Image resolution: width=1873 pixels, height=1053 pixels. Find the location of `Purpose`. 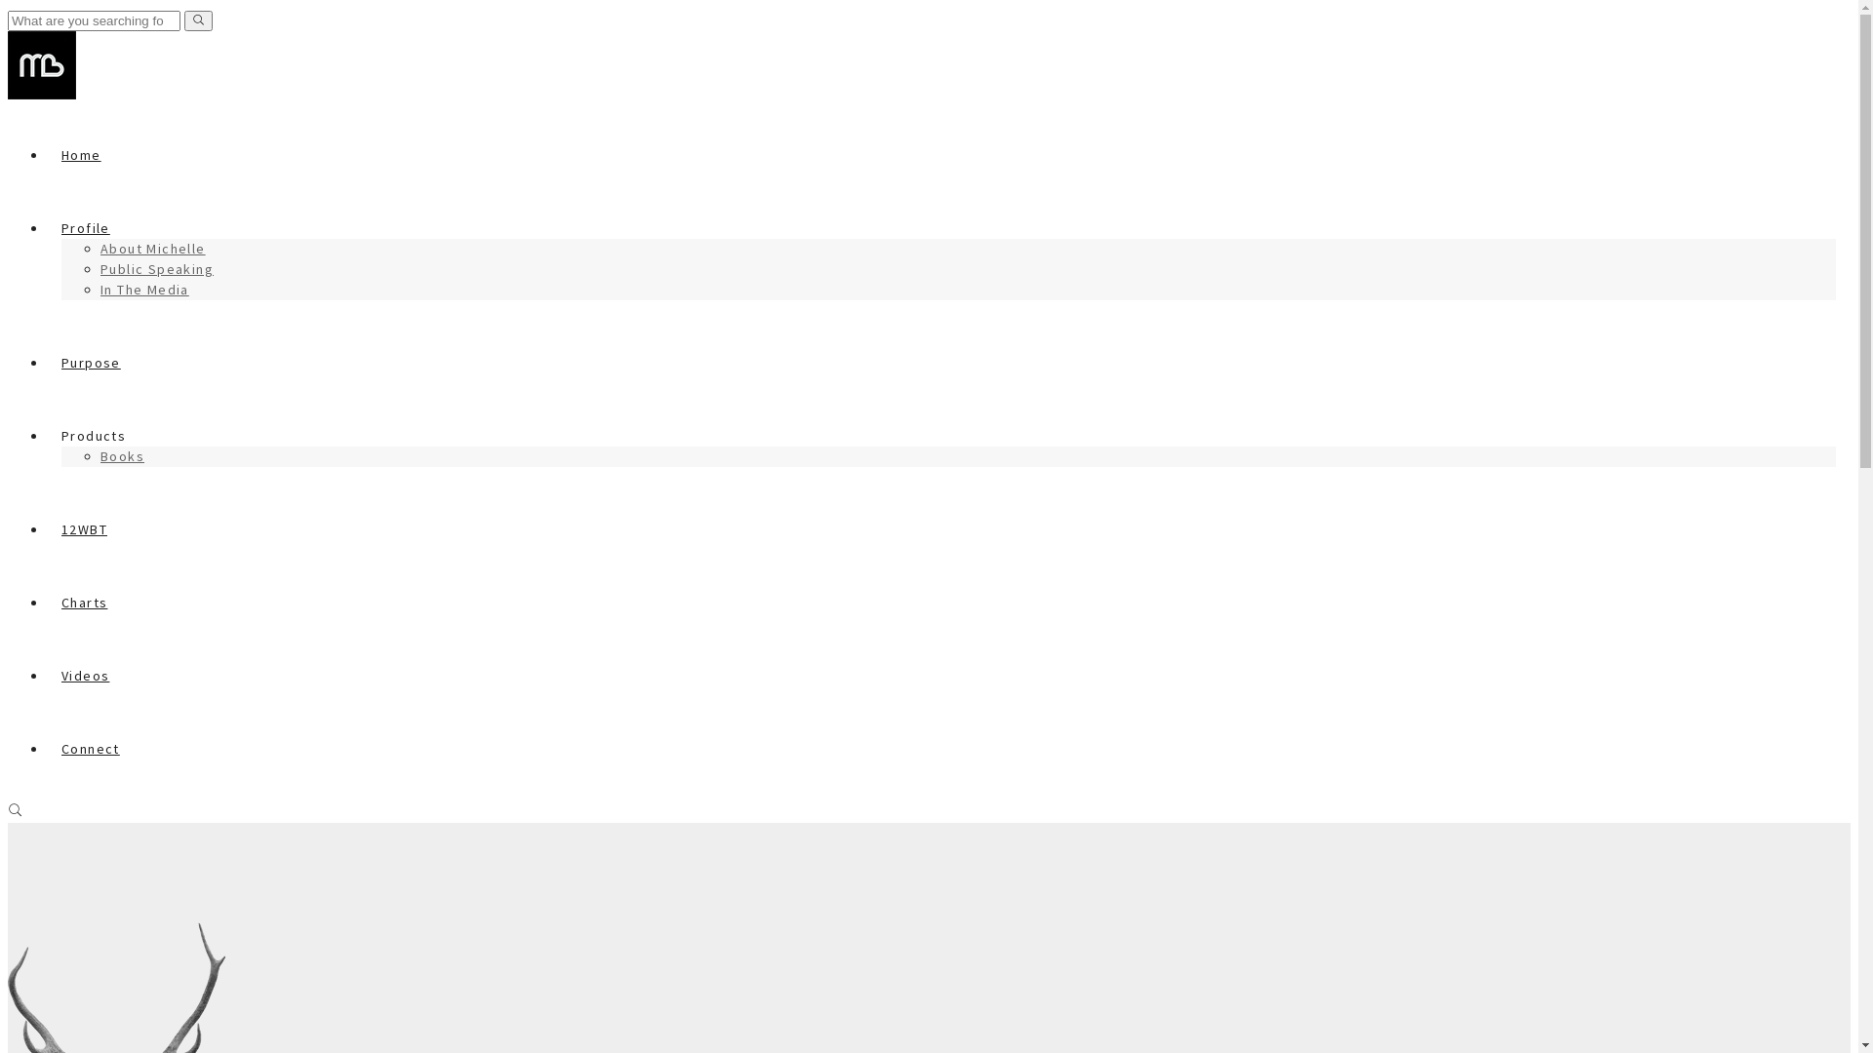

Purpose is located at coordinates (92, 363).